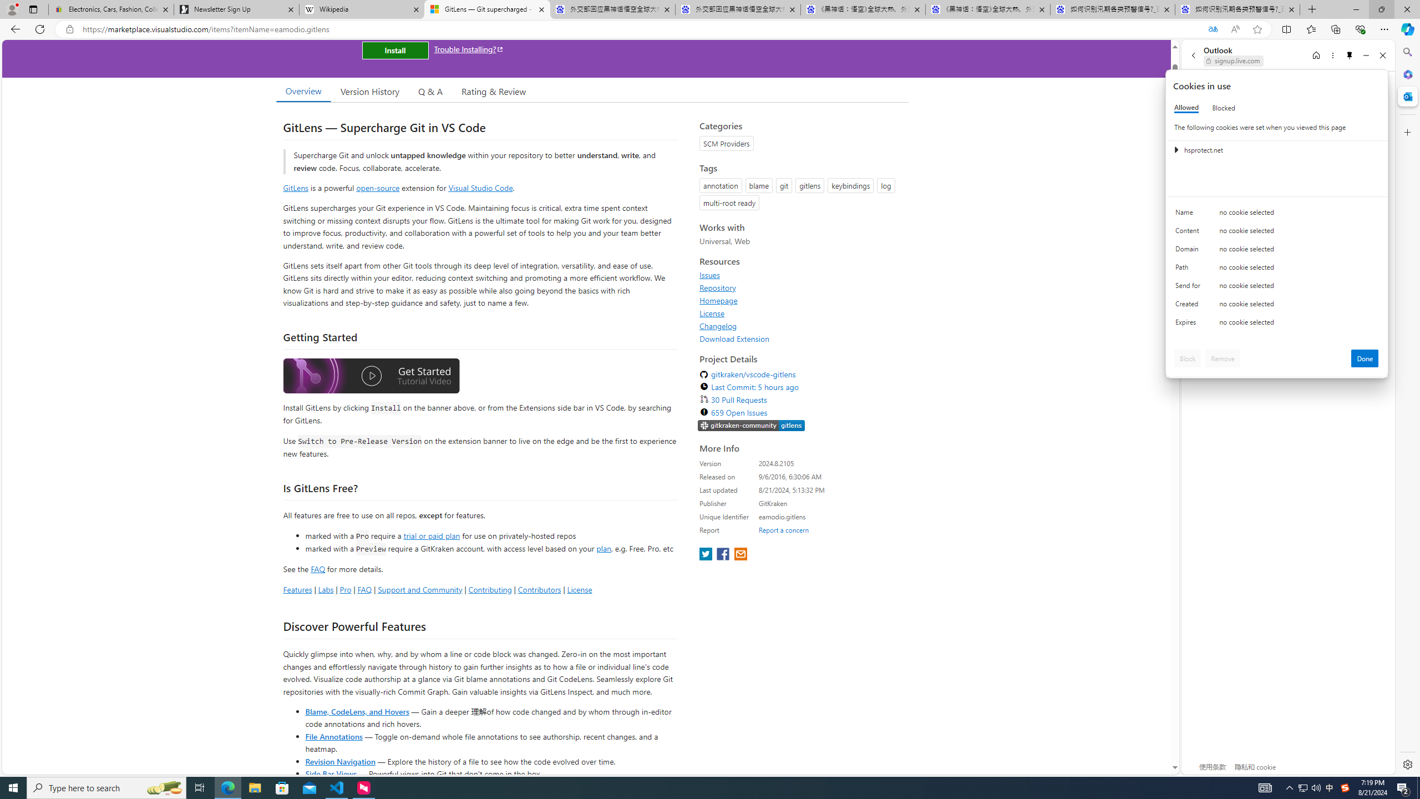 Image resolution: width=1420 pixels, height=799 pixels. I want to click on Expires, so click(1190, 325).